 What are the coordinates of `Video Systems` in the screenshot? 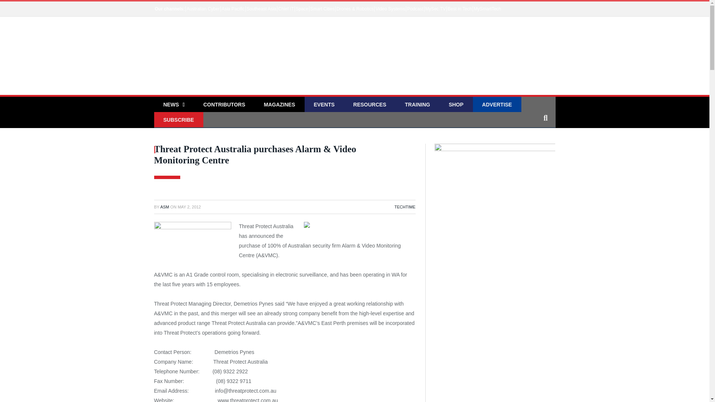 It's located at (390, 9).